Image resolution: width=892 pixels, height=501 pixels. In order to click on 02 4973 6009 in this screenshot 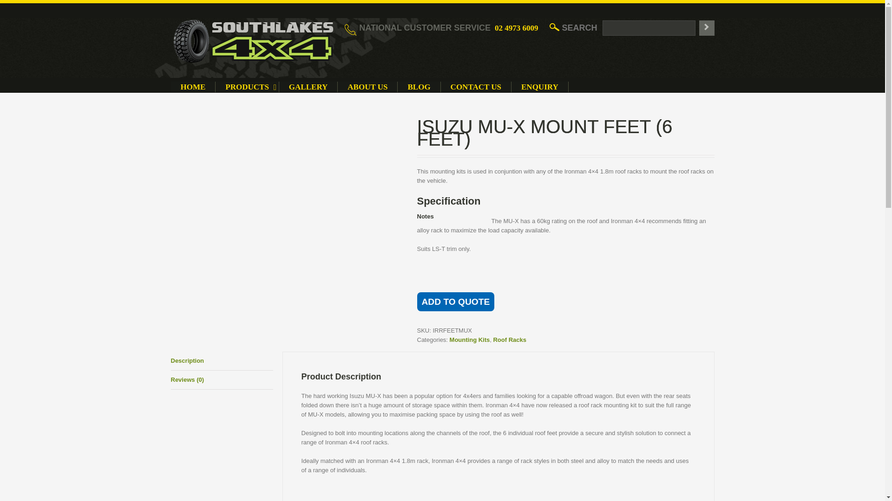, I will do `click(370, 87)`.